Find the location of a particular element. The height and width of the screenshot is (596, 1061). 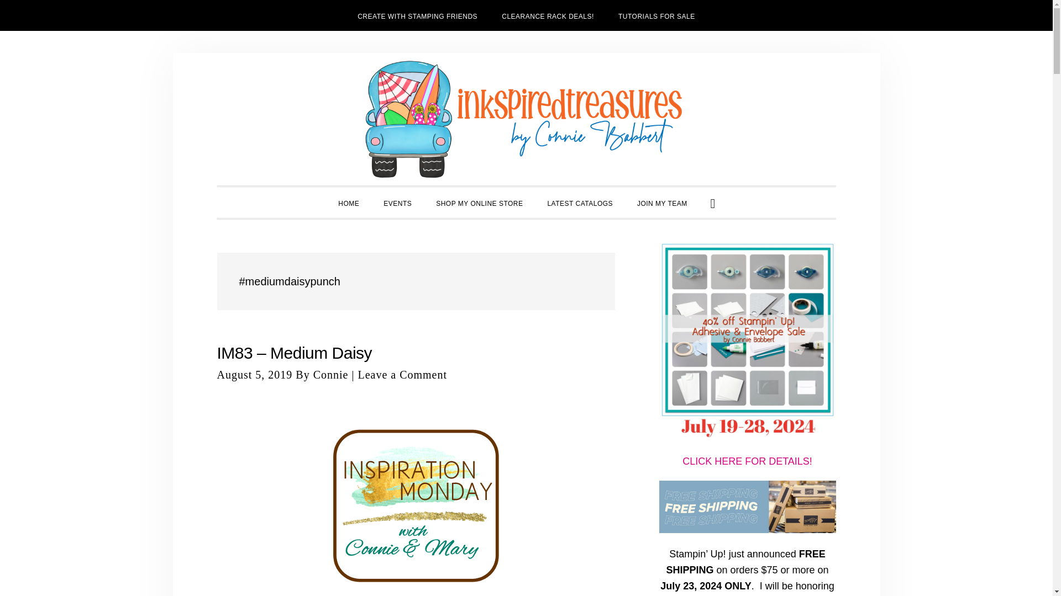

SHOP MY ONLINE STORE is located at coordinates (479, 203).